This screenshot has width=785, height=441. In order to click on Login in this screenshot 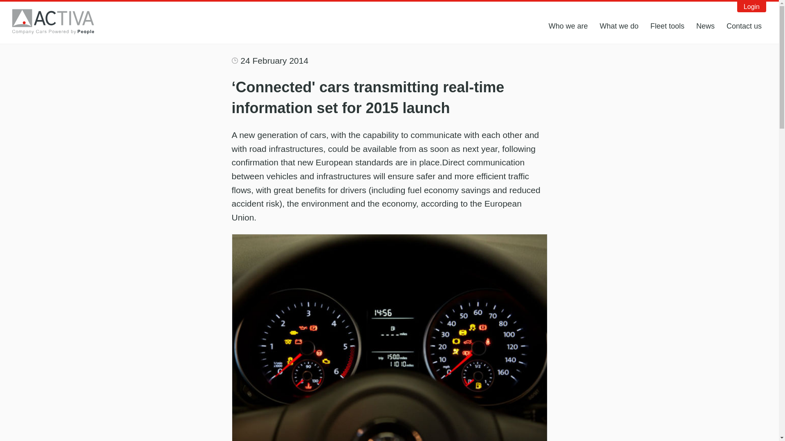, I will do `click(751, 7)`.